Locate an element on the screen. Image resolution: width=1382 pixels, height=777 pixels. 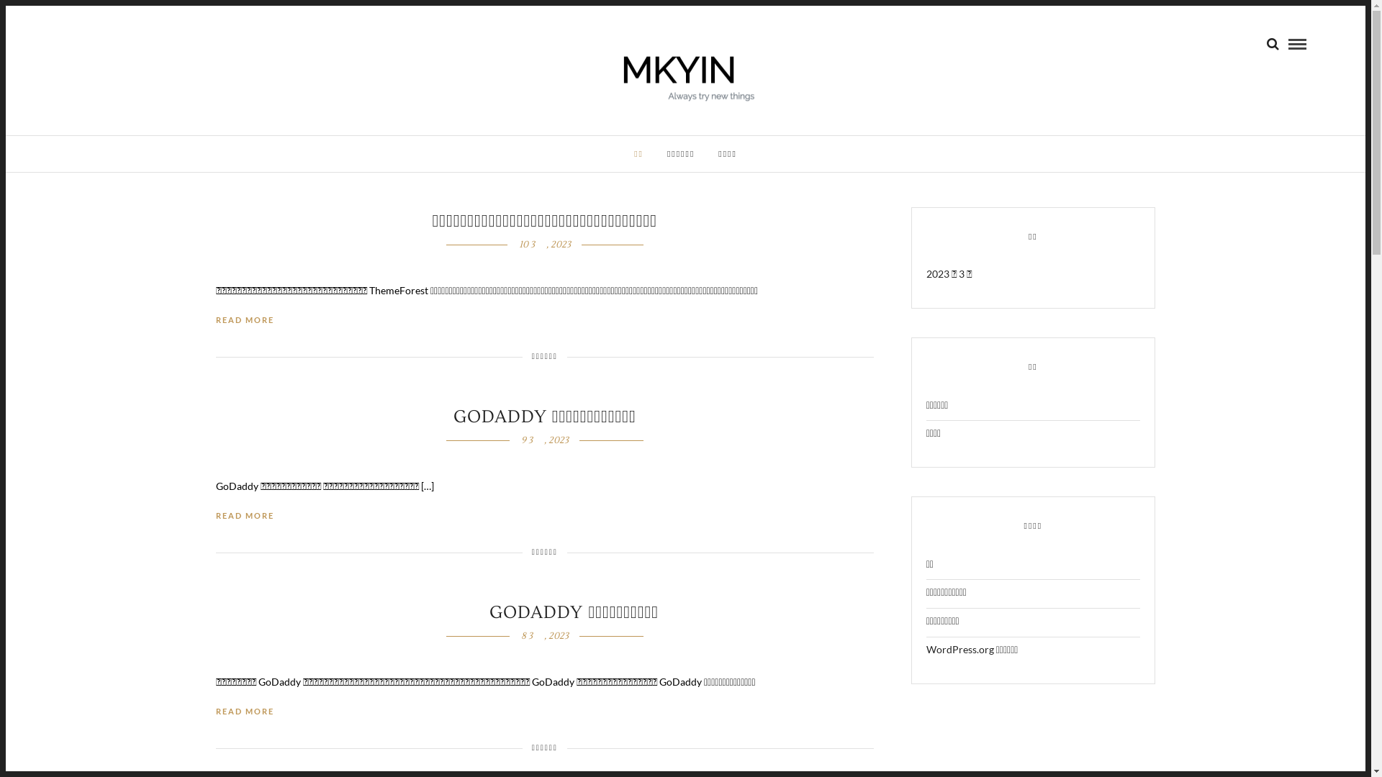
READ MORE is located at coordinates (245, 321).